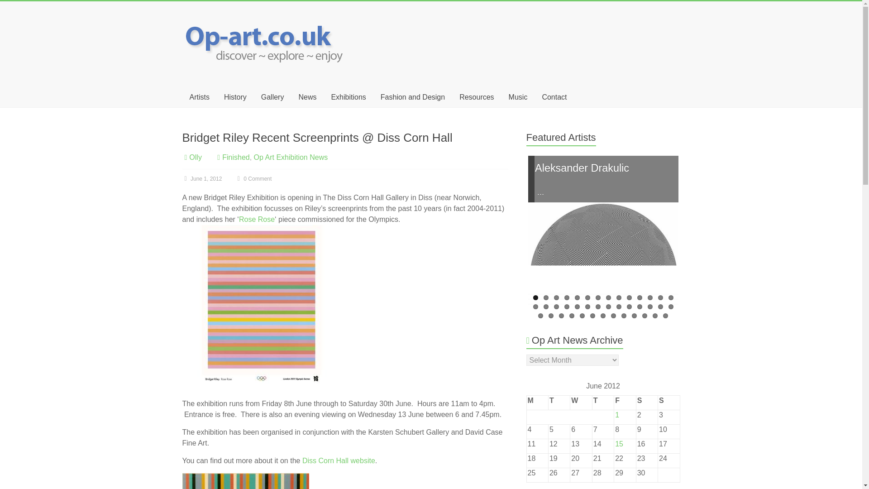  Describe the element at coordinates (348, 97) in the screenshot. I see `Op Art Exhibitions` at that location.